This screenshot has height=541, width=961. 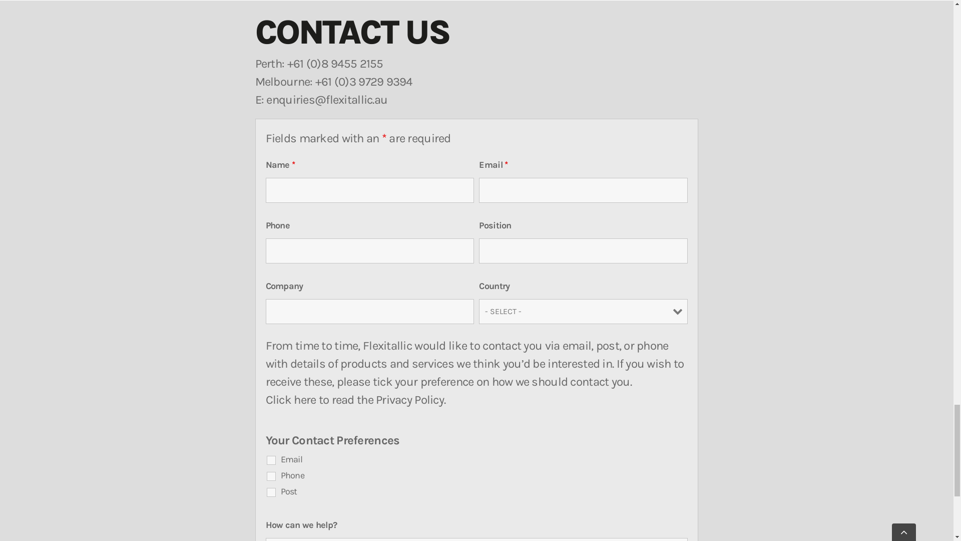 What do you see at coordinates (475, 38) in the screenshot?
I see `Home` at bounding box center [475, 38].